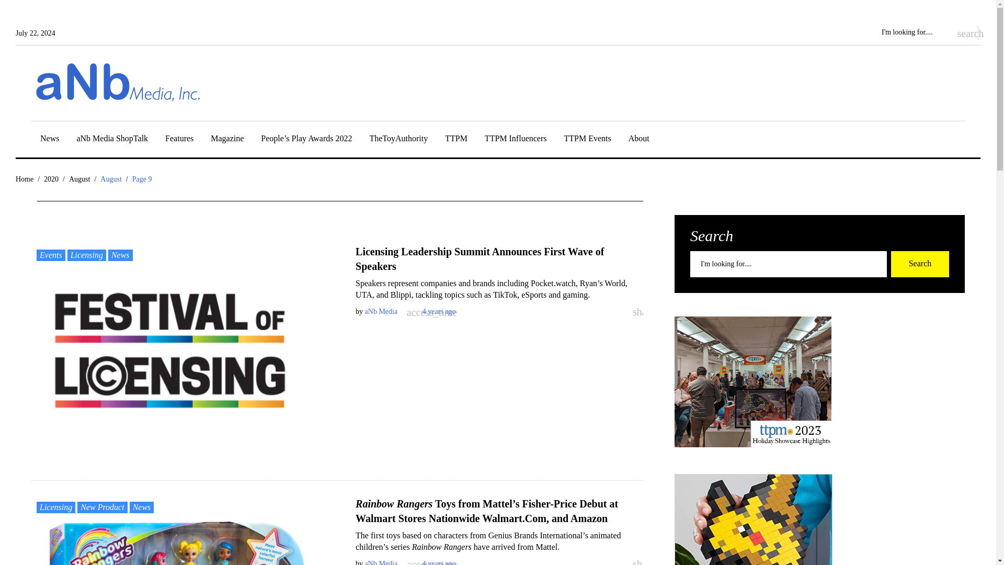 The image size is (1004, 565). What do you see at coordinates (913, 32) in the screenshot?
I see `Search for:` at bounding box center [913, 32].